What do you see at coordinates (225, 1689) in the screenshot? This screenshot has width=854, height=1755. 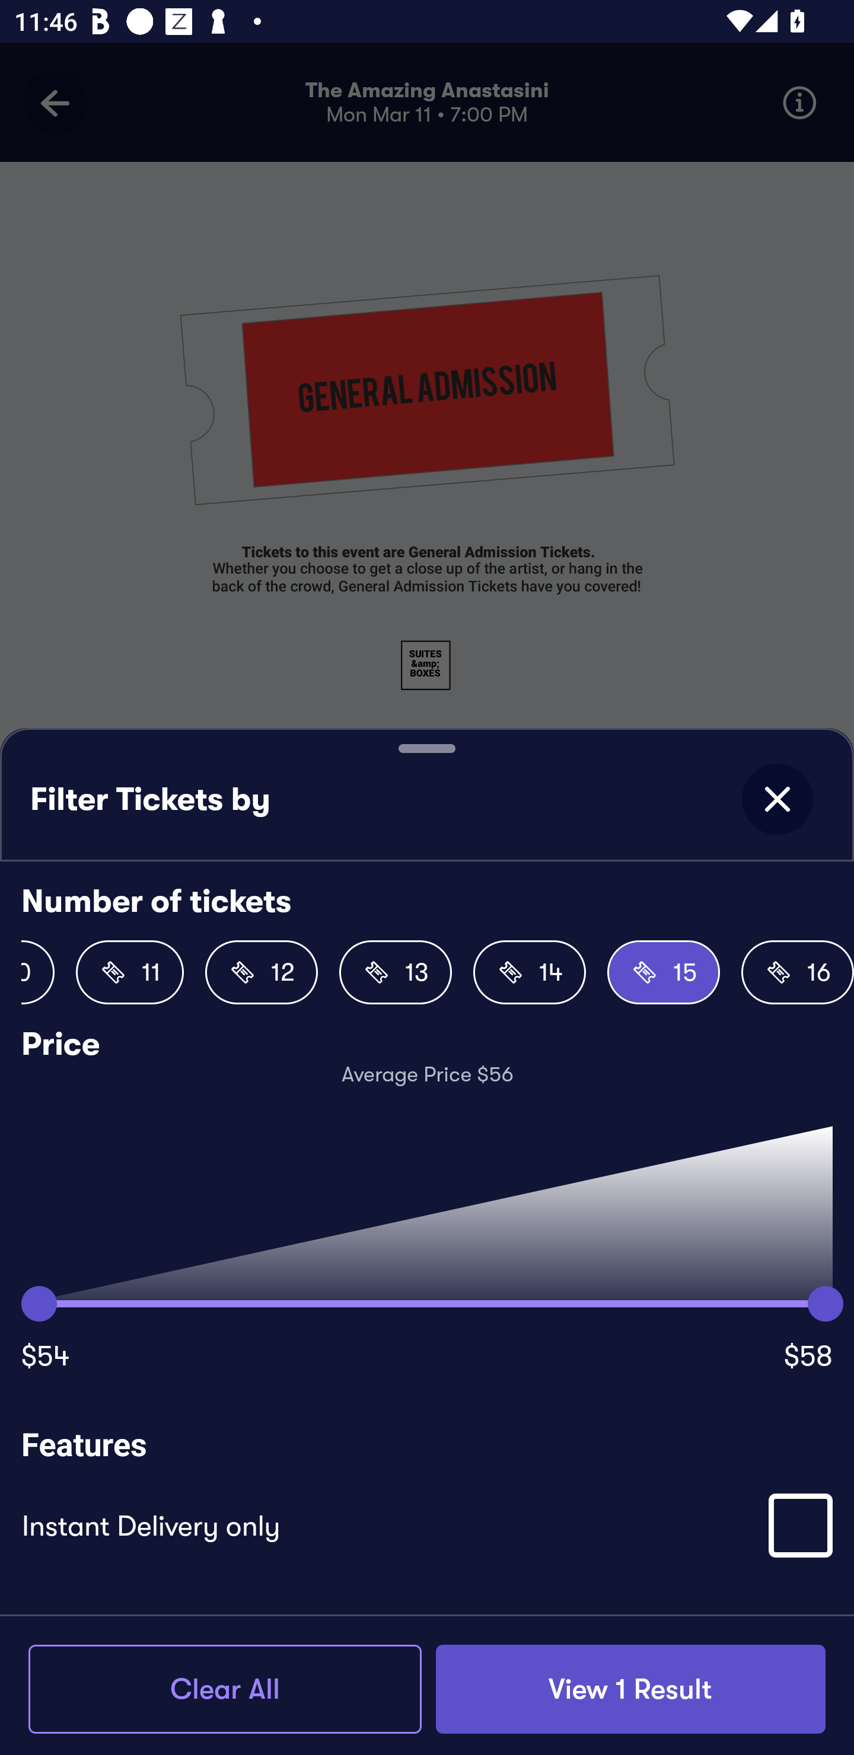 I see `Clear All` at bounding box center [225, 1689].